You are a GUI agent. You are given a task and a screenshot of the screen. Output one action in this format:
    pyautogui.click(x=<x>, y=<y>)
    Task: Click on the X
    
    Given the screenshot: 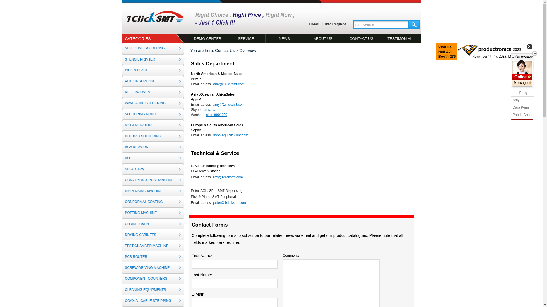 What is the action you would take?
    pyautogui.click(x=530, y=47)
    